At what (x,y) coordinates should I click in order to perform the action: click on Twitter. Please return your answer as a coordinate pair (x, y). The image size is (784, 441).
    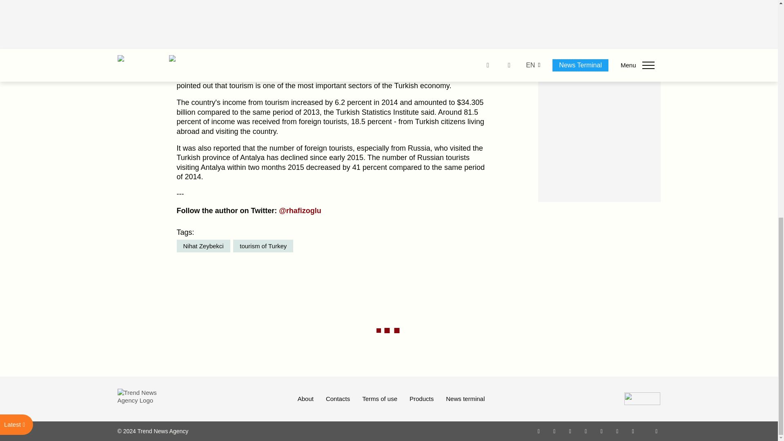
    Looking at the image, I should click on (570, 431).